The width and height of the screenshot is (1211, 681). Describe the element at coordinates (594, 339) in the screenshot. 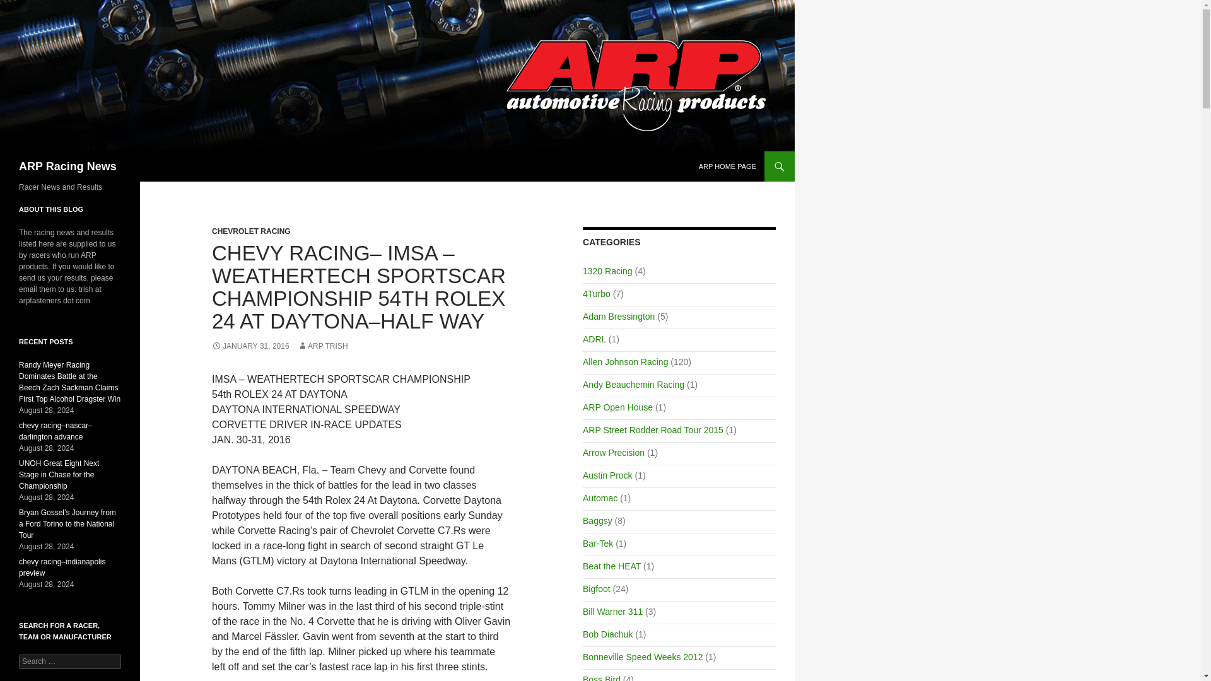

I see `ADRL` at that location.